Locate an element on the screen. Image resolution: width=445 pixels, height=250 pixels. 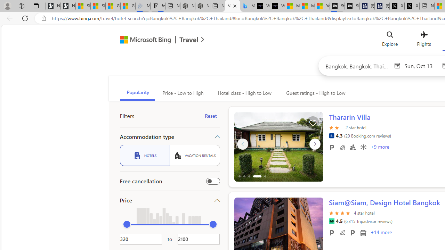
Flights is located at coordinates (423, 40).